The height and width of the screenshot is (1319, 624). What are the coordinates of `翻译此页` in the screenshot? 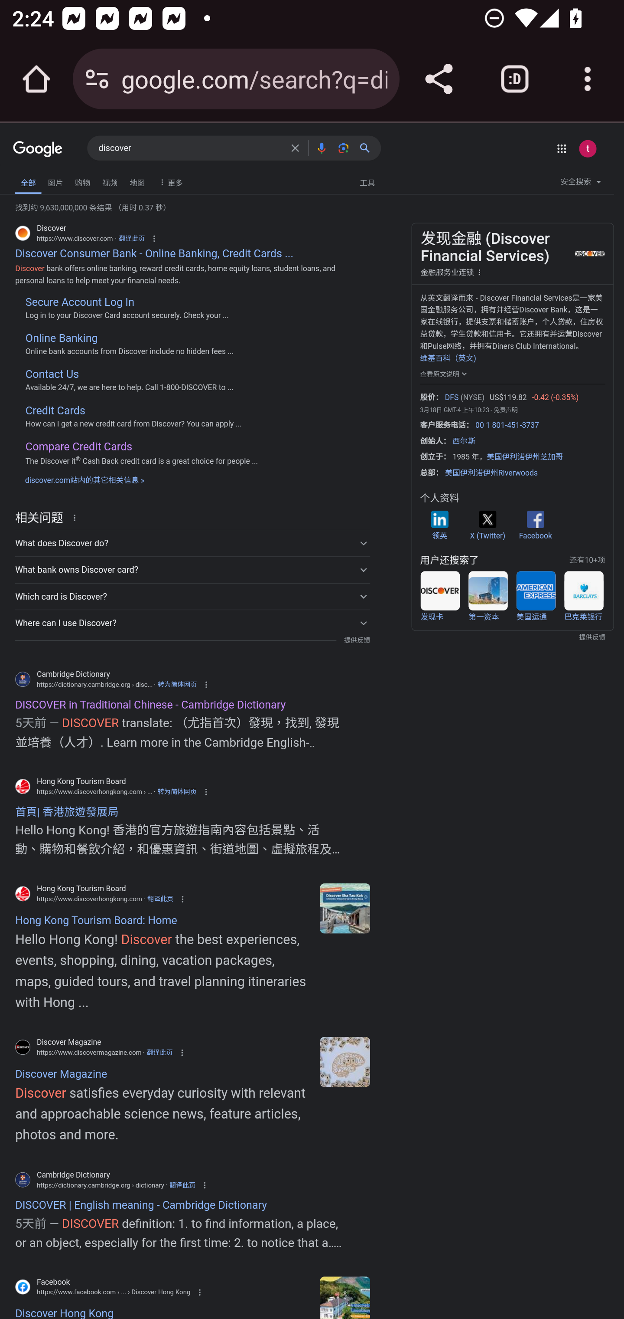 It's located at (132, 239).